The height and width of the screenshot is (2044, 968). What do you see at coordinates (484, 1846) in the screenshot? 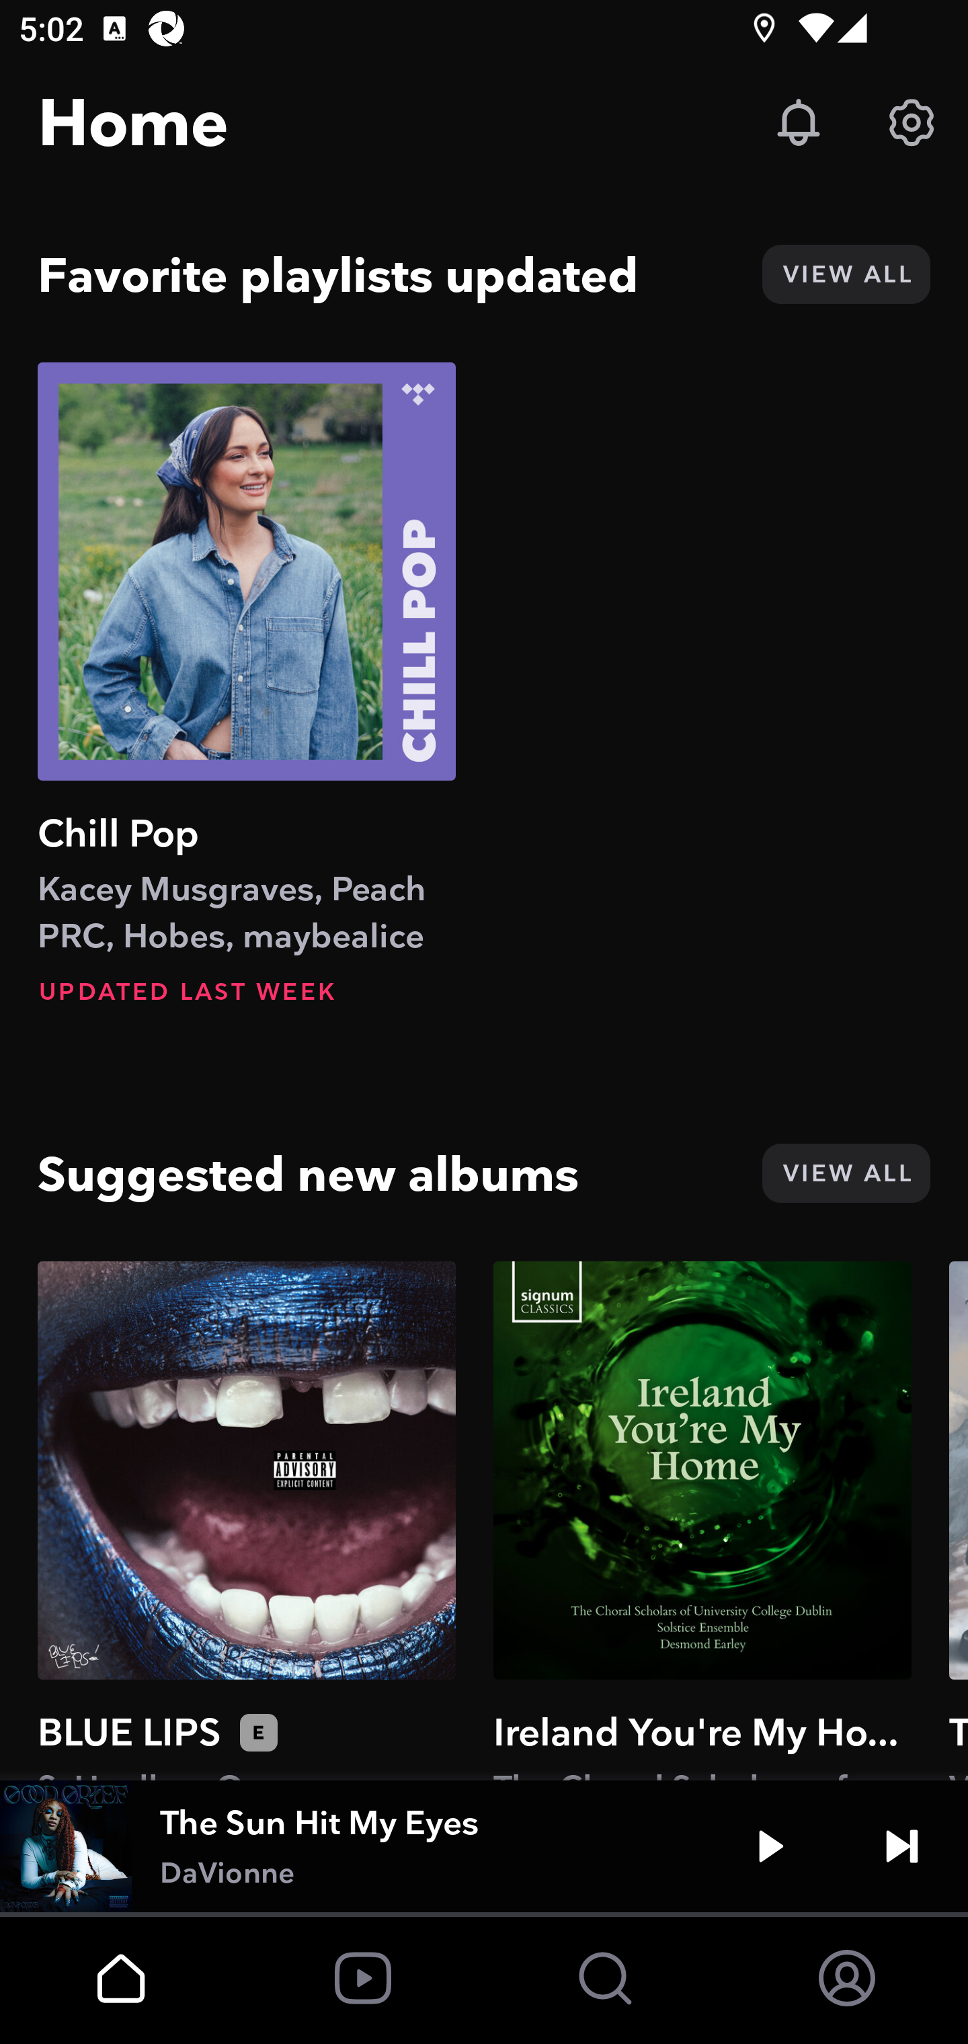
I see `The Sun Hit My Eyes DaVionne Play` at bounding box center [484, 1846].